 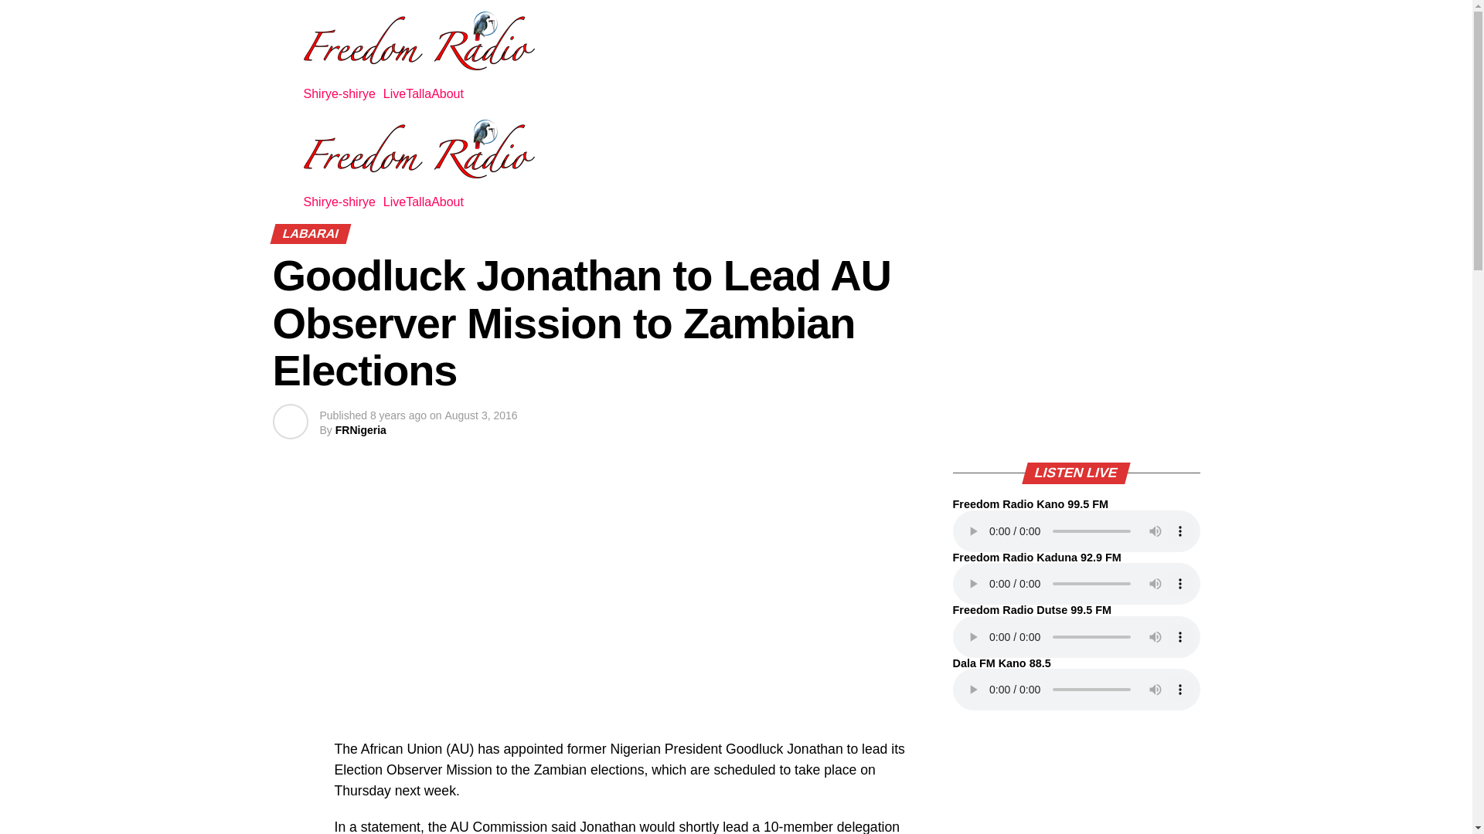 What do you see at coordinates (342, 94) in the screenshot?
I see `Shirye-shirye` at bounding box center [342, 94].